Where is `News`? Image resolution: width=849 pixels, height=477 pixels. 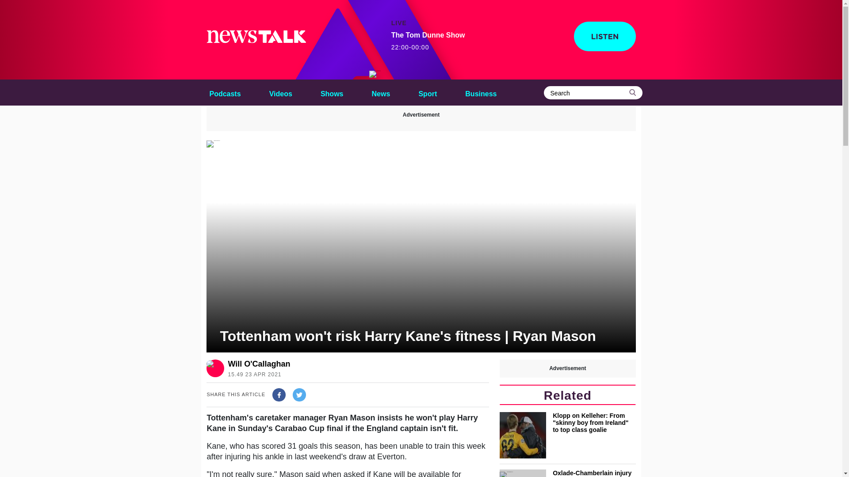
News is located at coordinates (381, 92).